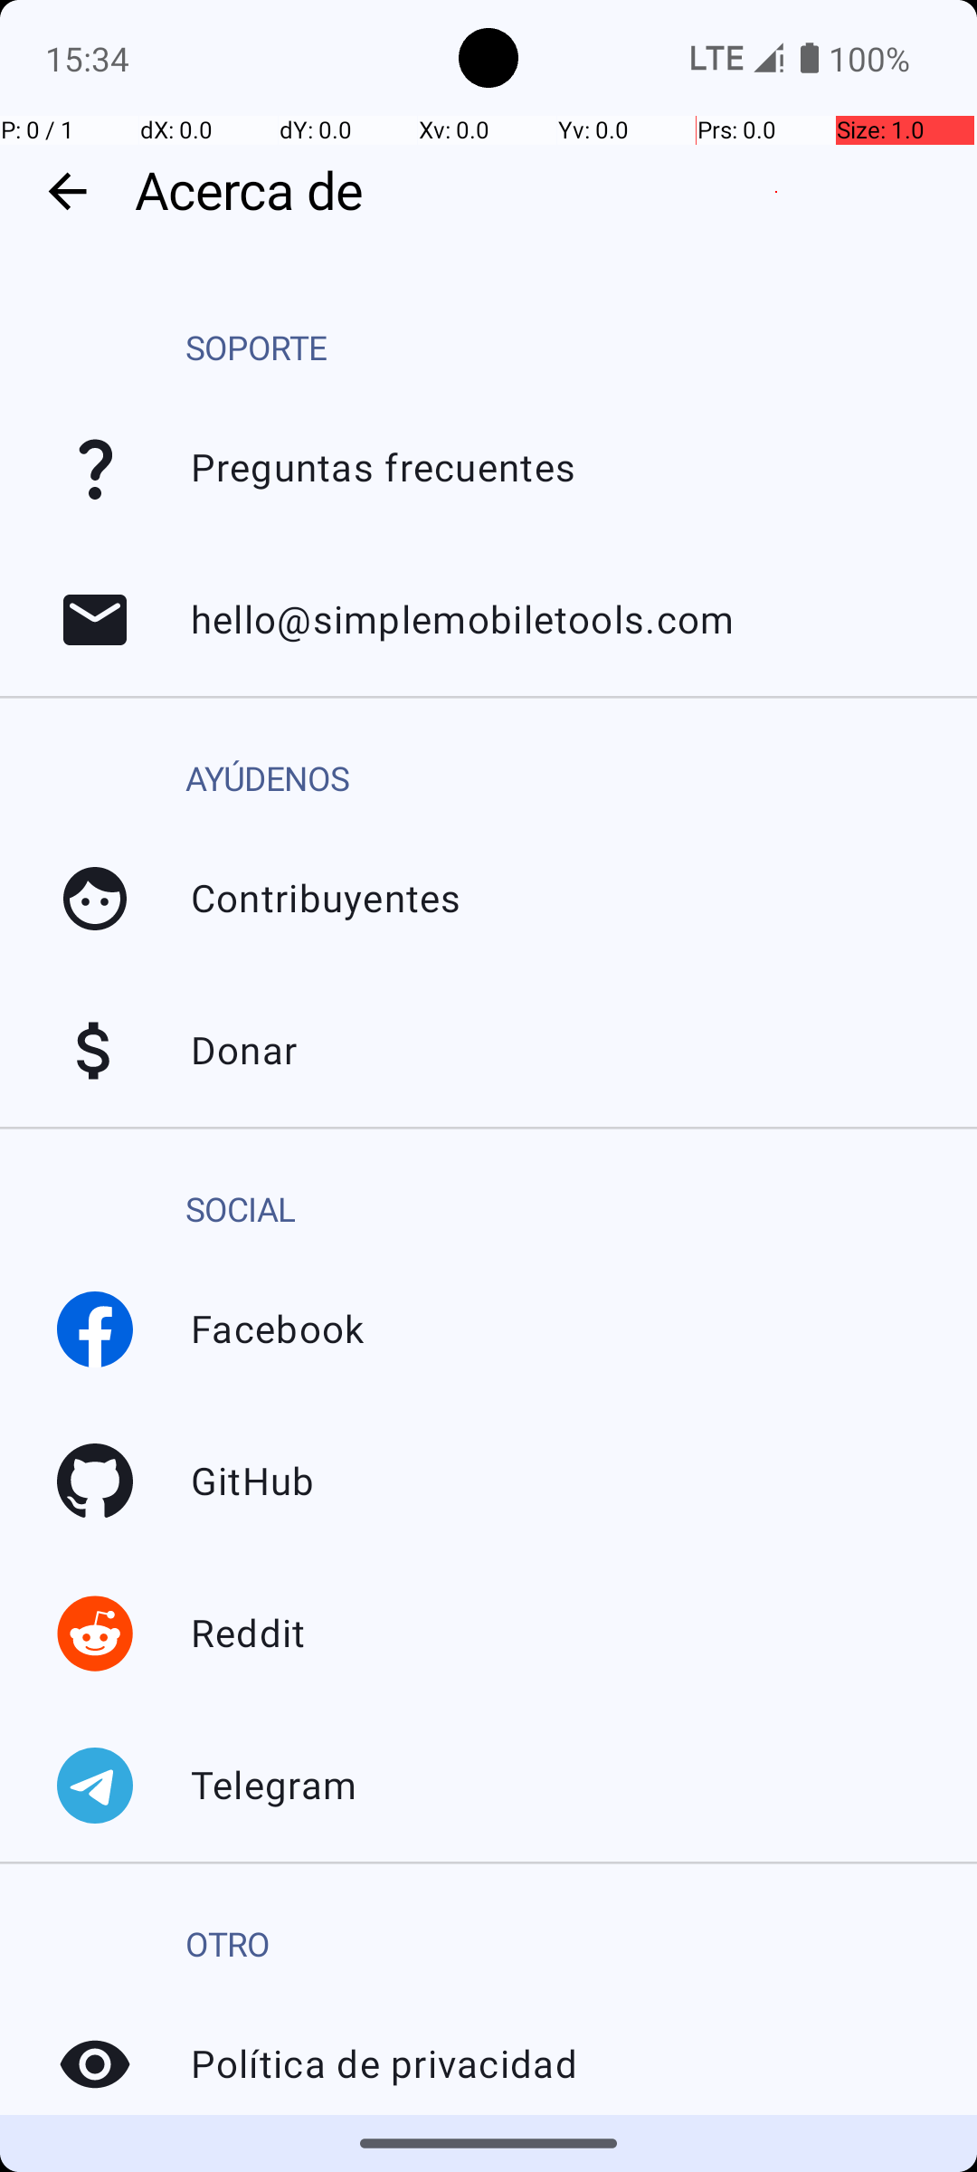  Describe the element at coordinates (67, 192) in the screenshot. I see `Atrás` at that location.